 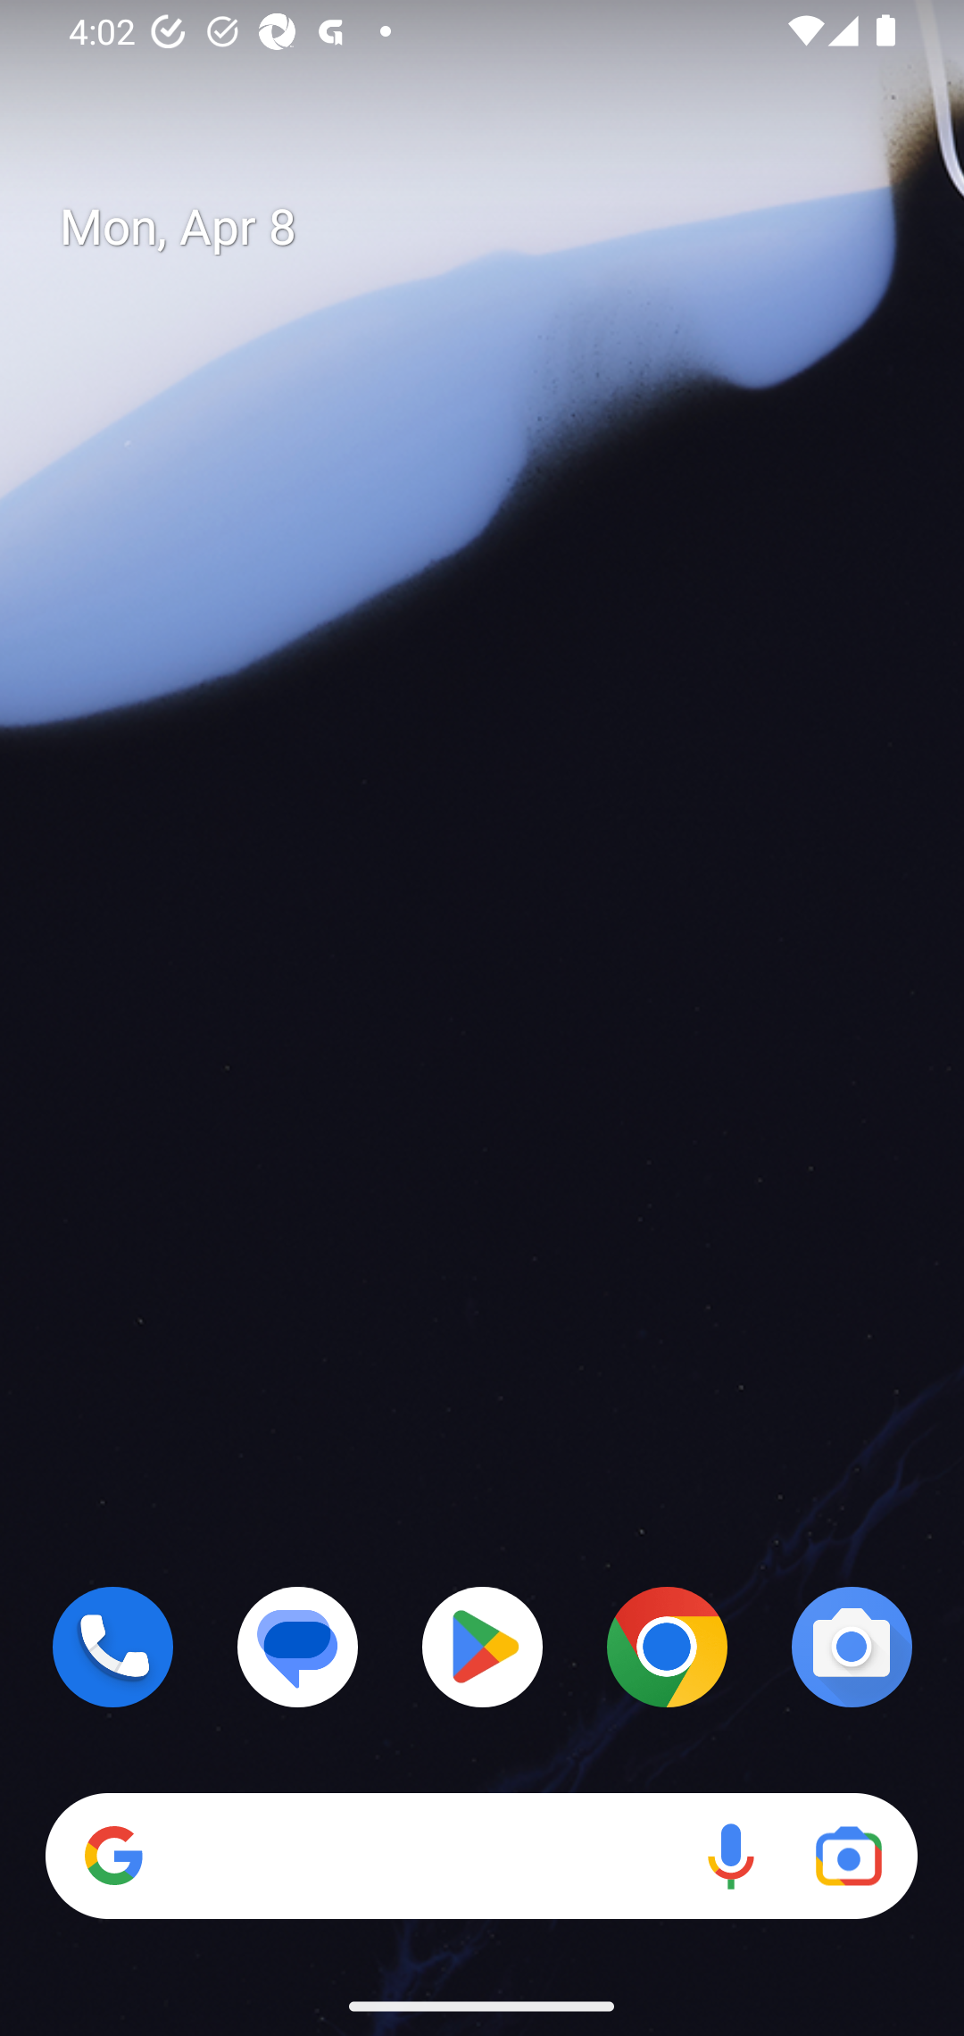 What do you see at coordinates (667, 1647) in the screenshot?
I see `Chrome` at bounding box center [667, 1647].